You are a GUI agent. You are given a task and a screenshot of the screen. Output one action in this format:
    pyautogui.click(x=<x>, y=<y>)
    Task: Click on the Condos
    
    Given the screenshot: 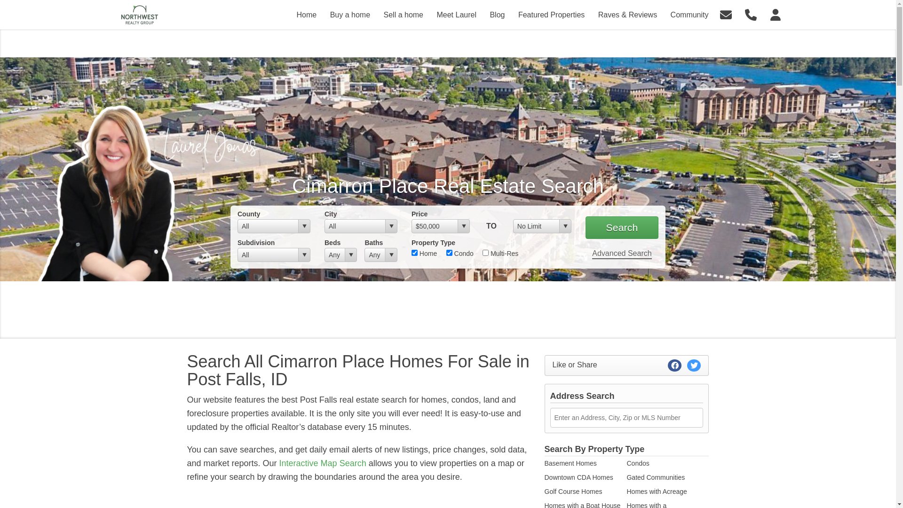 What is the action you would take?
    pyautogui.click(x=638, y=463)
    